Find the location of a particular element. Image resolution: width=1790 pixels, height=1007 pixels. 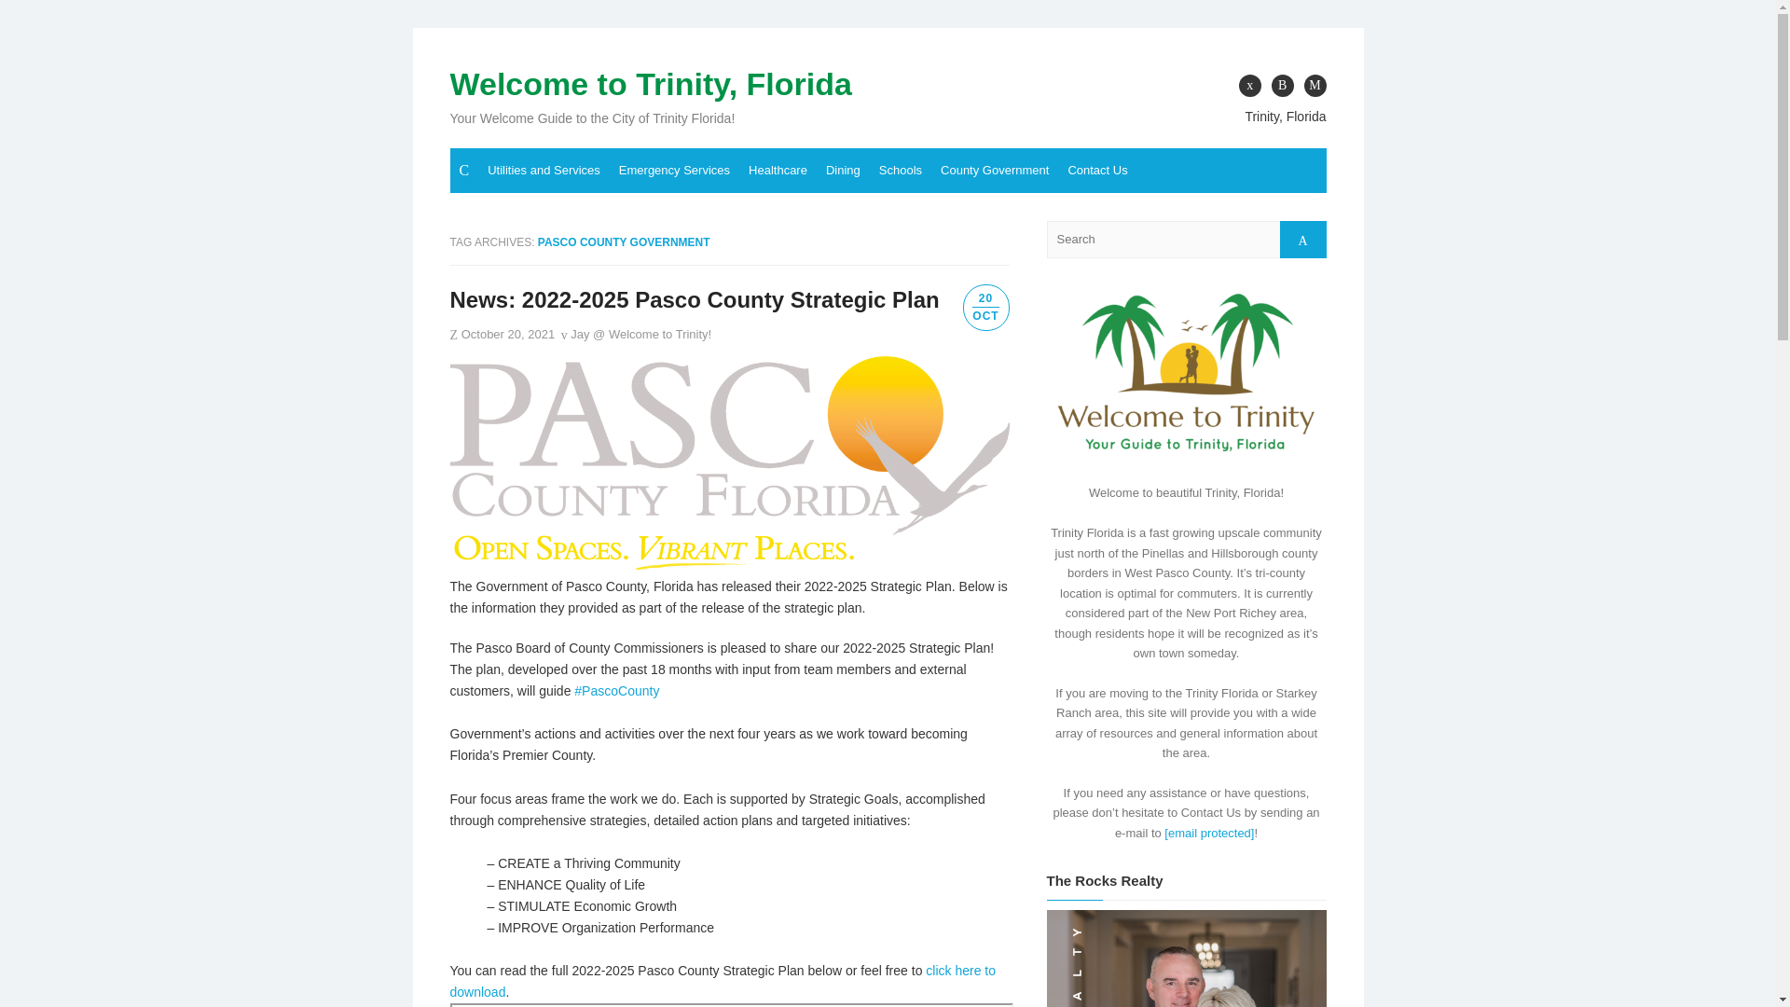

News: 2022-2025 Pasco County Strategic Plan is located at coordinates (694, 298).